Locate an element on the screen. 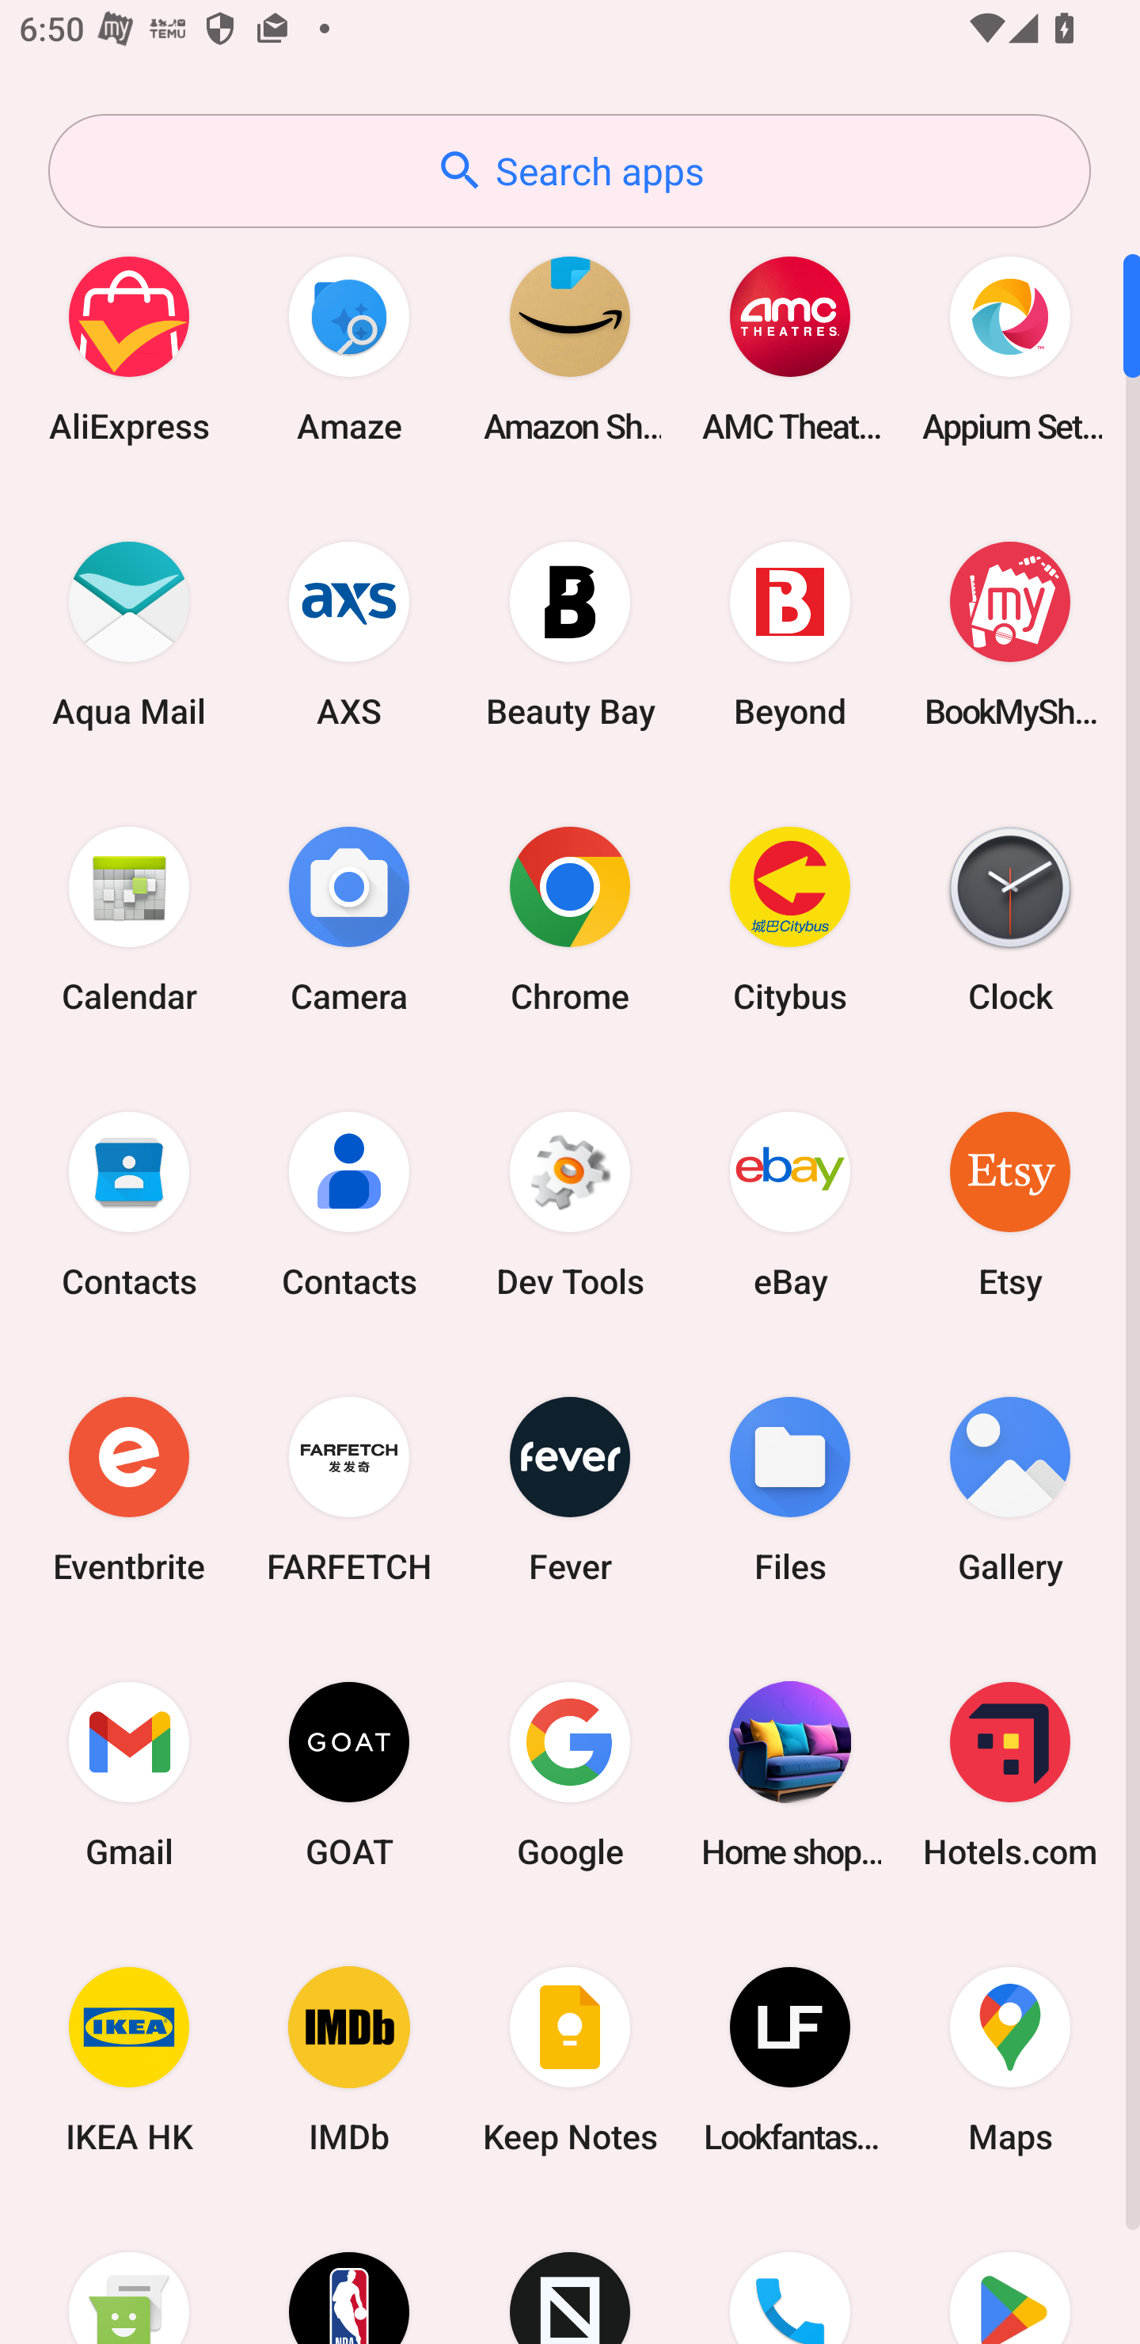  Fever is located at coordinates (570, 1489).